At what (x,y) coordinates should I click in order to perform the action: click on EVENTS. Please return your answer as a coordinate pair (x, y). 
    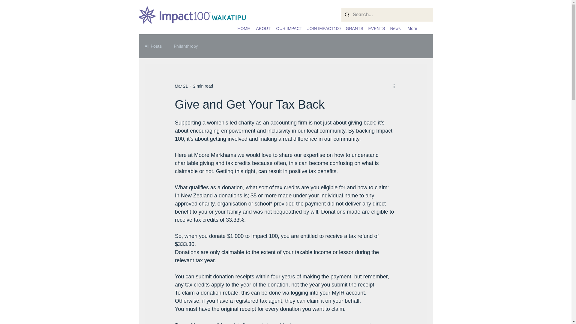
    Looking at the image, I should click on (376, 28).